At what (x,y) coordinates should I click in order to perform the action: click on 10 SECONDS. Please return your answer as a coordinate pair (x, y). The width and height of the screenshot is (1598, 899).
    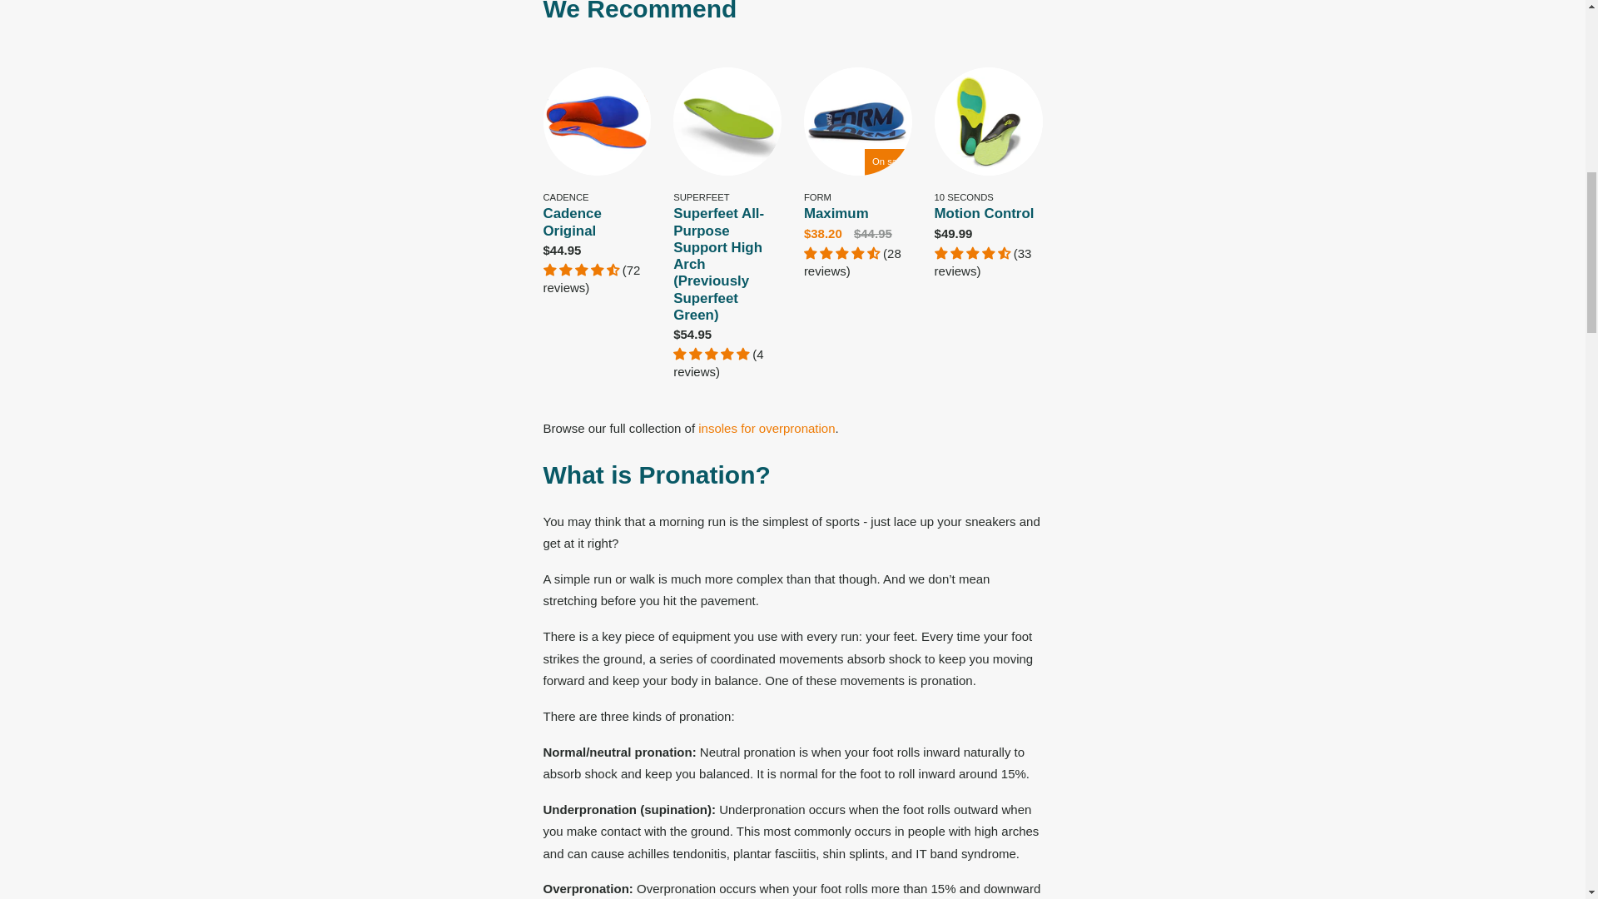
    Looking at the image, I should click on (964, 197).